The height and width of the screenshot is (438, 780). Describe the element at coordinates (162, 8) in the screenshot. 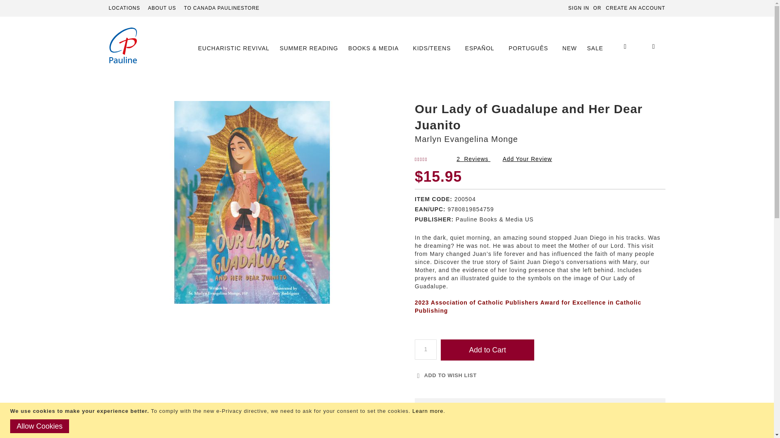

I see `ABOUT US` at that location.